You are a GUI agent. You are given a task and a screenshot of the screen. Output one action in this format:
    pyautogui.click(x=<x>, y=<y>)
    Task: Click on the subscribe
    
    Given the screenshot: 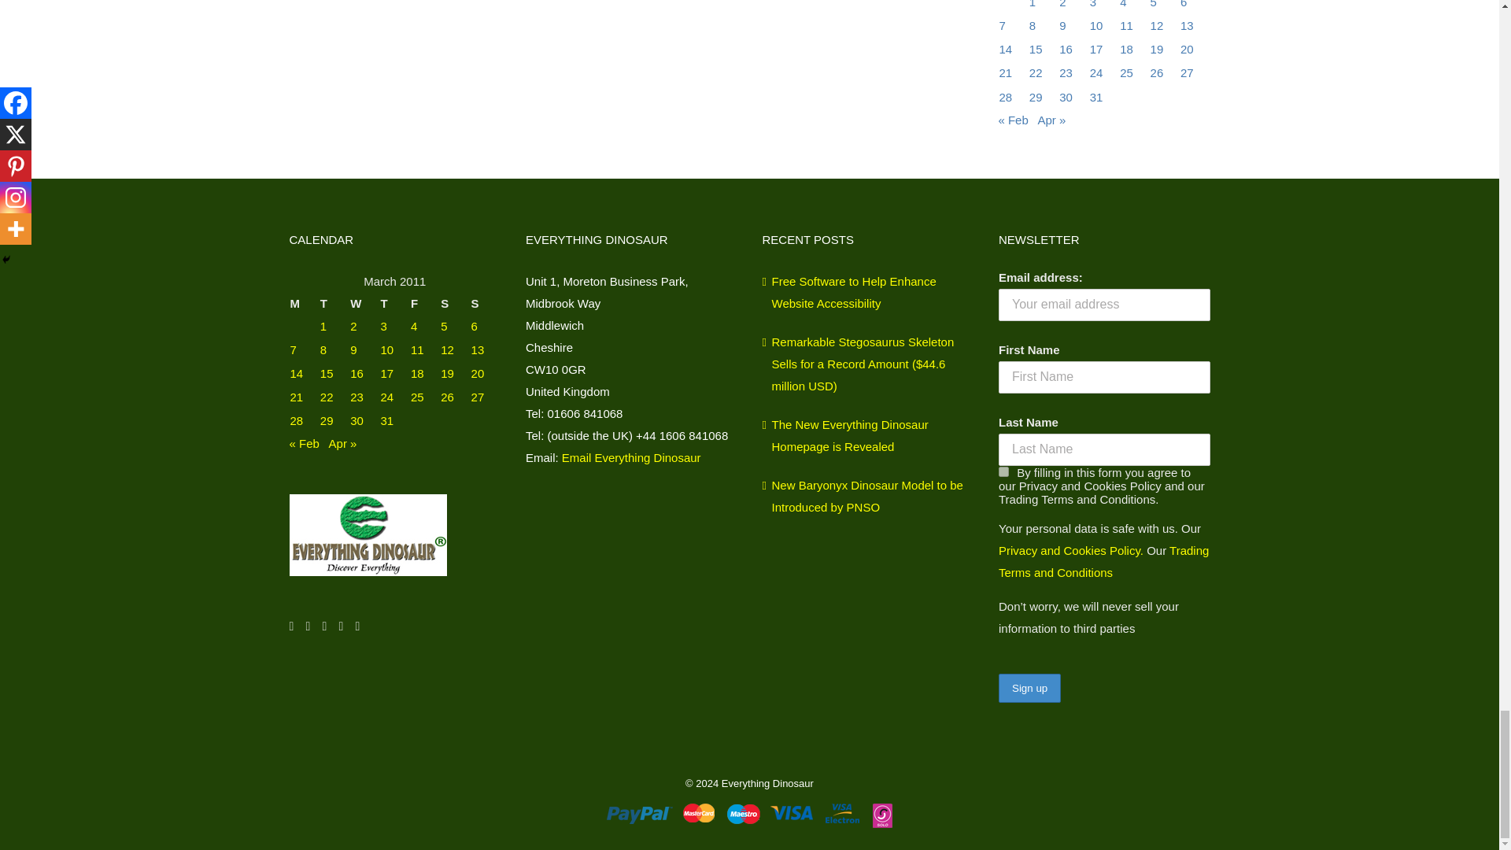 What is the action you would take?
    pyautogui.click(x=1004, y=471)
    